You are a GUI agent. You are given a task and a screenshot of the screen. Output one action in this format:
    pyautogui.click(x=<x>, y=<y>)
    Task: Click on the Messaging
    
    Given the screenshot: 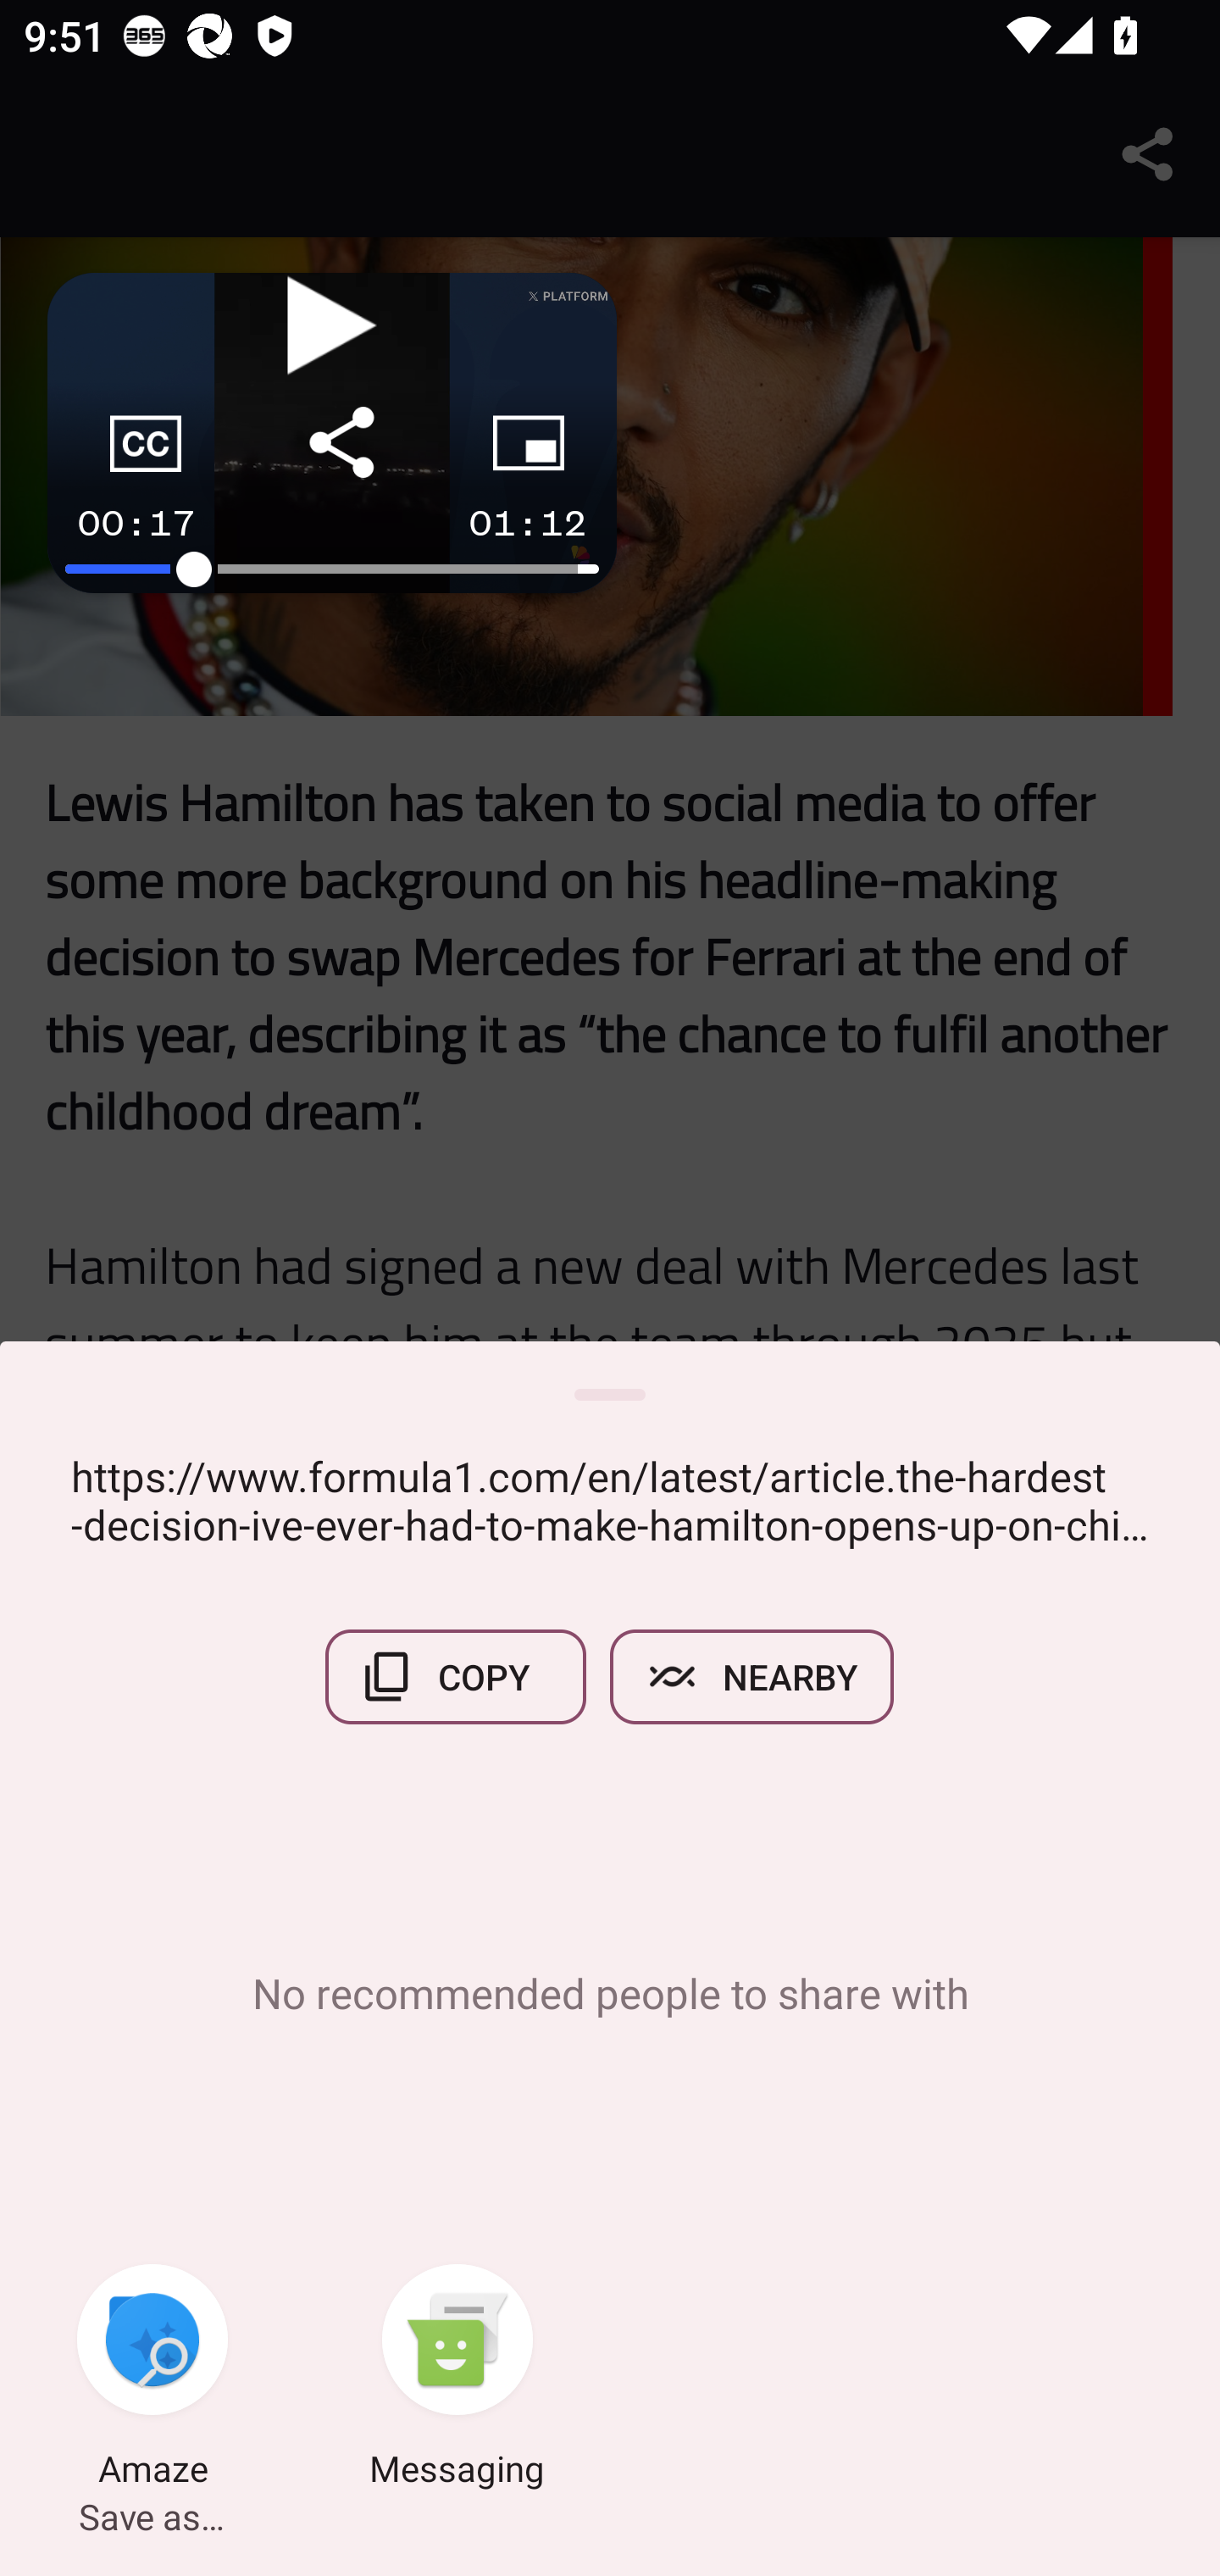 What is the action you would take?
    pyautogui.click(x=457, y=2379)
    